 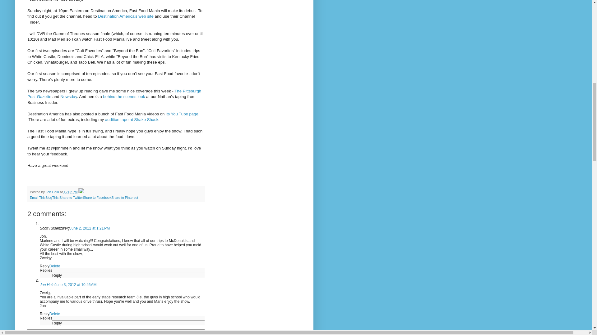 What do you see at coordinates (55, 314) in the screenshot?
I see `Delete` at bounding box center [55, 314].